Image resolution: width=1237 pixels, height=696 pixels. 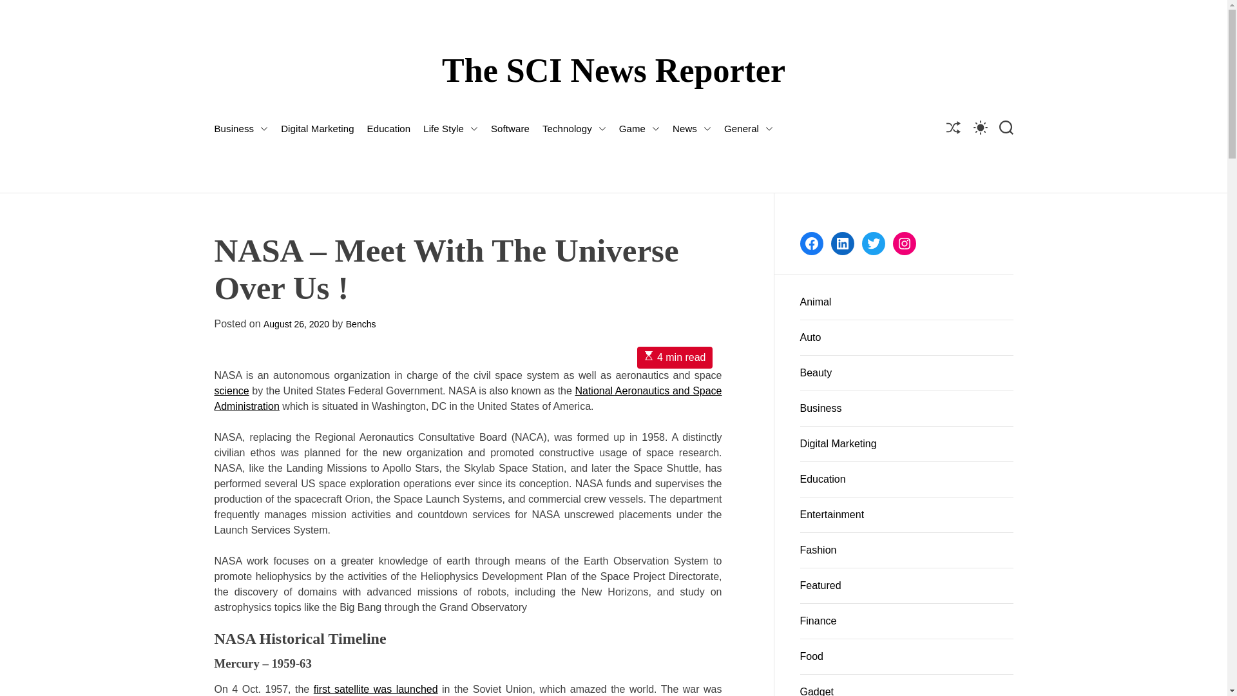 What do you see at coordinates (613, 71) in the screenshot?
I see `The SCI News Reporter` at bounding box center [613, 71].